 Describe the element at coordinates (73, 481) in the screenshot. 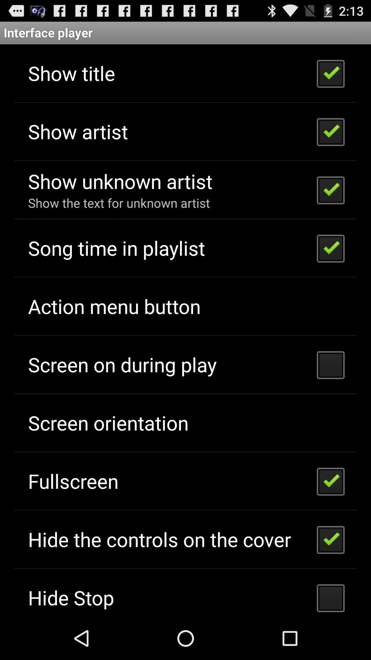

I see `scroll until the fullscreen app` at that location.